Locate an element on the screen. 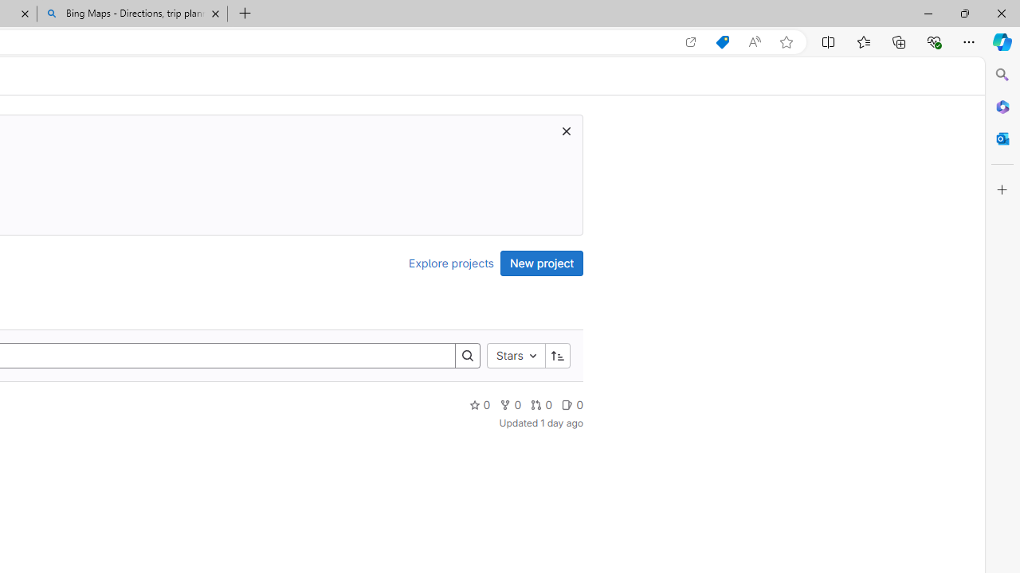 This screenshot has width=1020, height=573. Sort direction: Ascending is located at coordinates (557, 355).